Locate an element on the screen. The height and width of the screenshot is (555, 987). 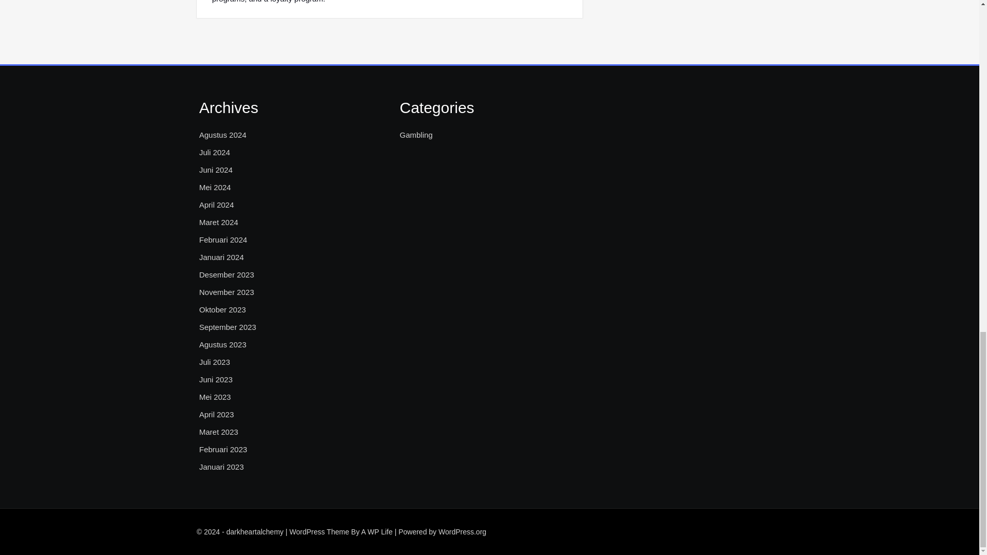
Maret 2024 is located at coordinates (219, 222).